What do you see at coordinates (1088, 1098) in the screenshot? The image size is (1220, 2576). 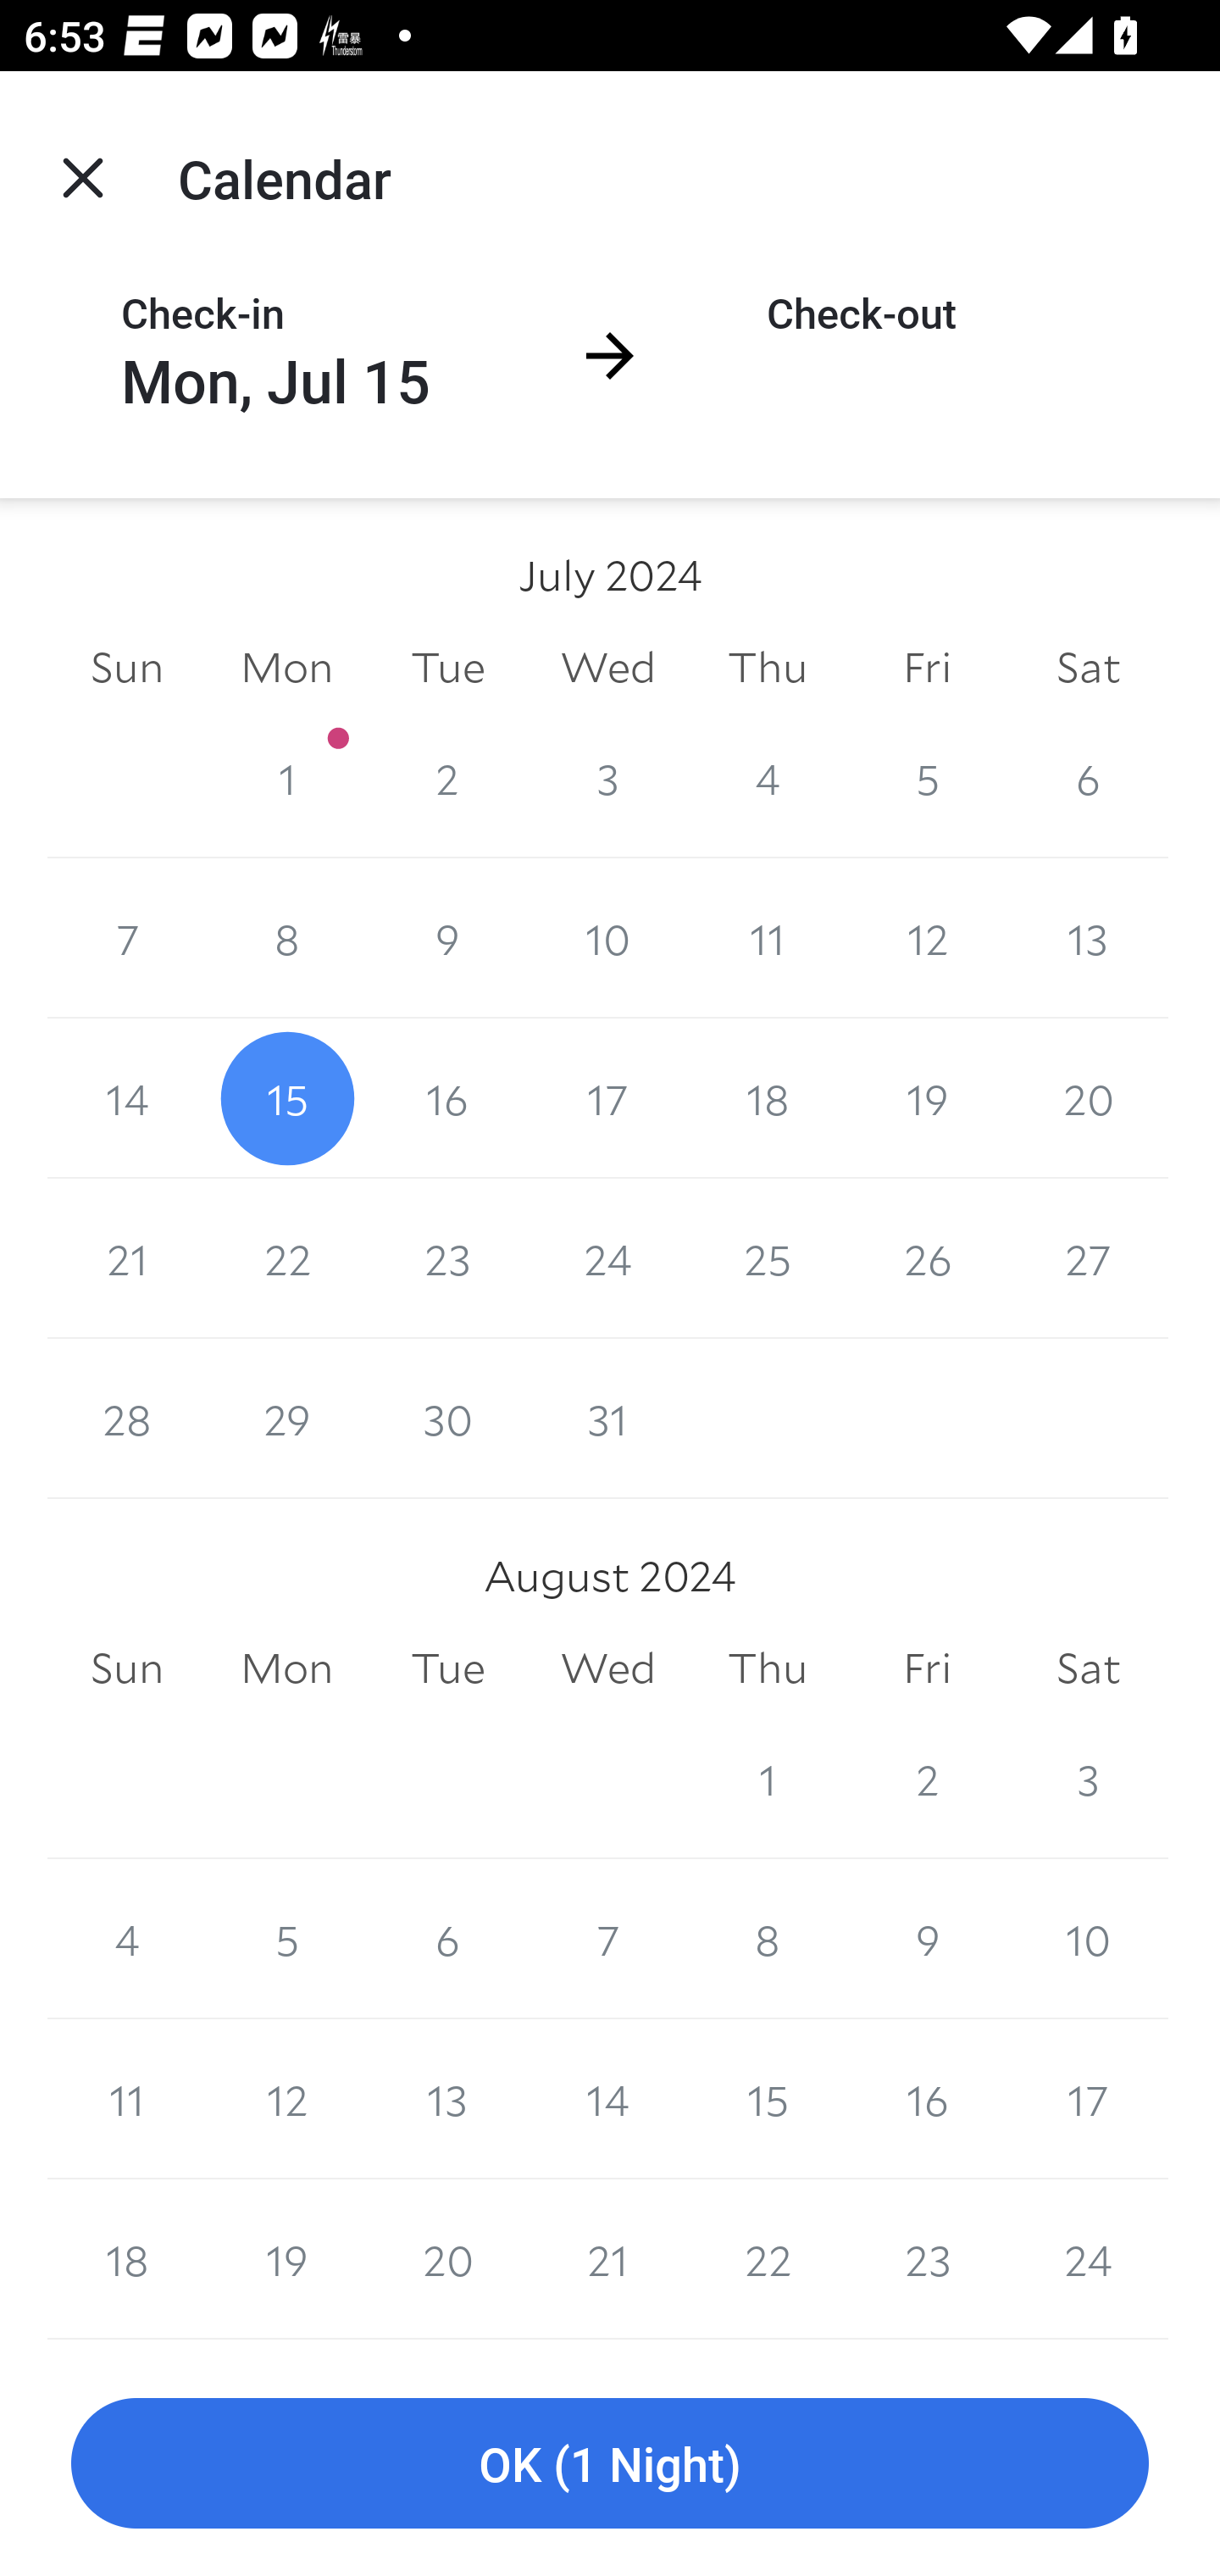 I see `20 20 July 2024` at bounding box center [1088, 1098].